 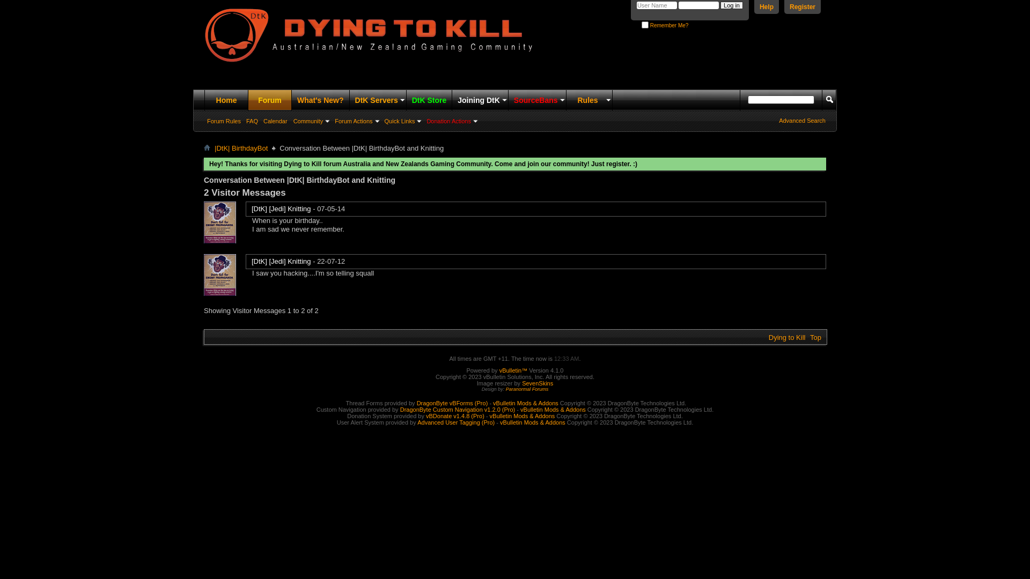 I want to click on DragonByte Custom Navigation v1.2.0 (Pro), so click(x=458, y=410).